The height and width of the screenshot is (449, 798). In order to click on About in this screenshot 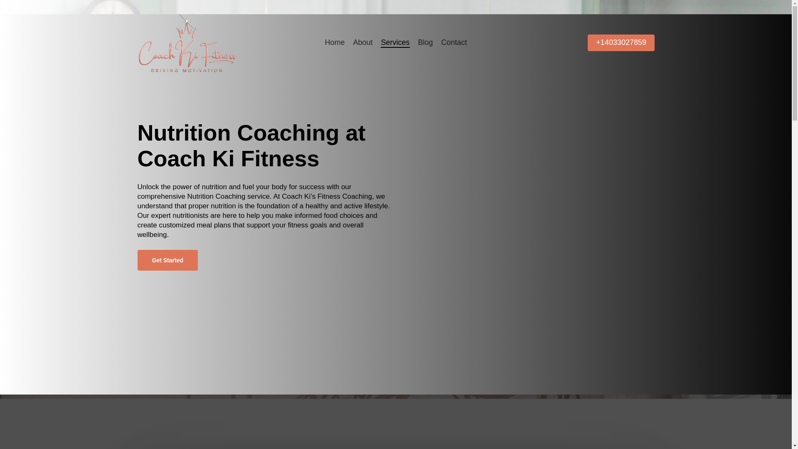, I will do `click(362, 42)`.